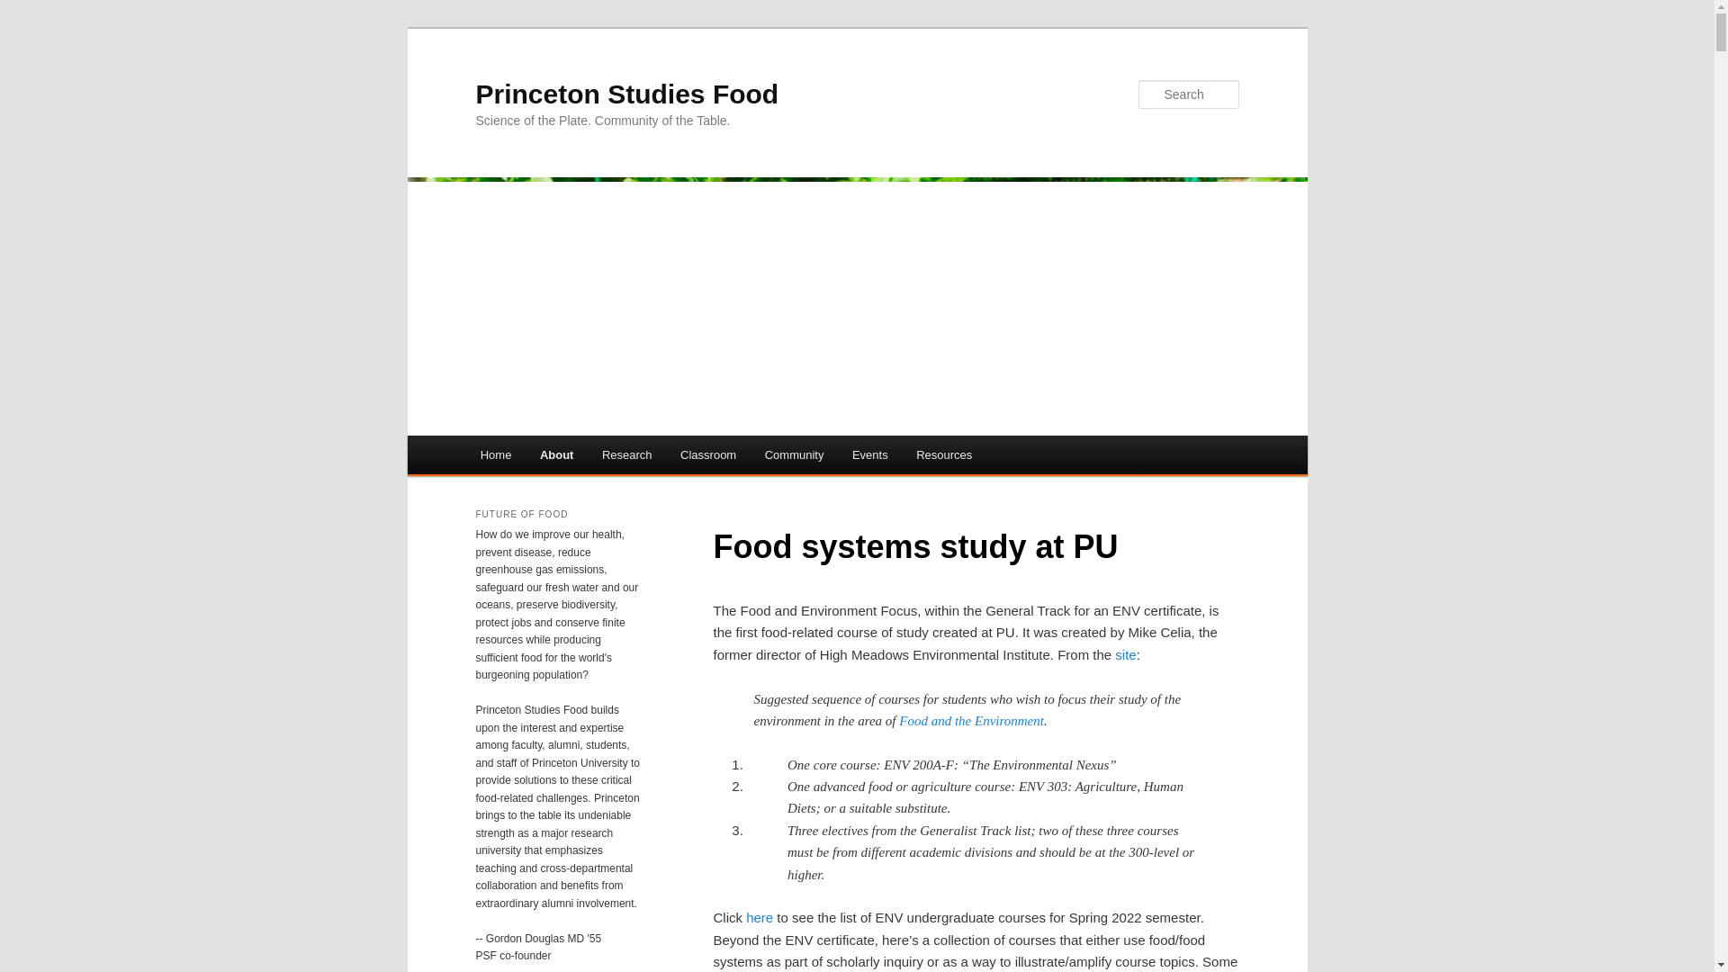  What do you see at coordinates (29, 10) in the screenshot?
I see `Search` at bounding box center [29, 10].